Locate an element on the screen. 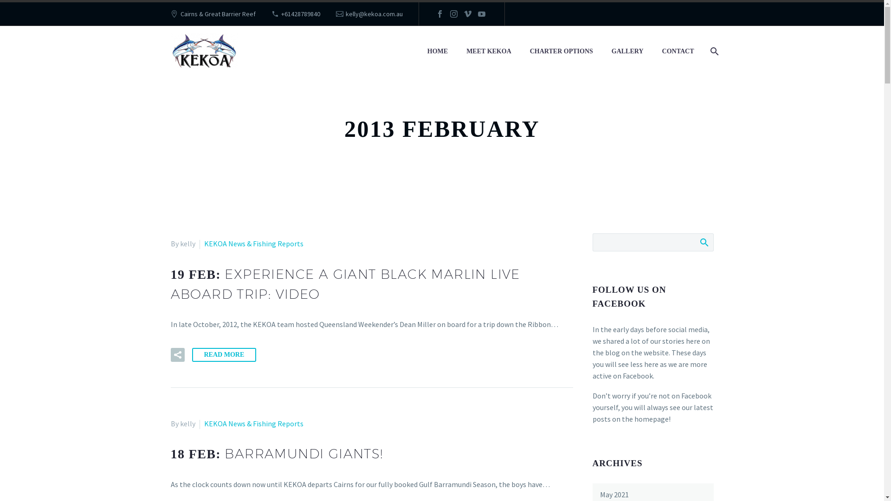  MEET KEKOA is located at coordinates (489, 51).